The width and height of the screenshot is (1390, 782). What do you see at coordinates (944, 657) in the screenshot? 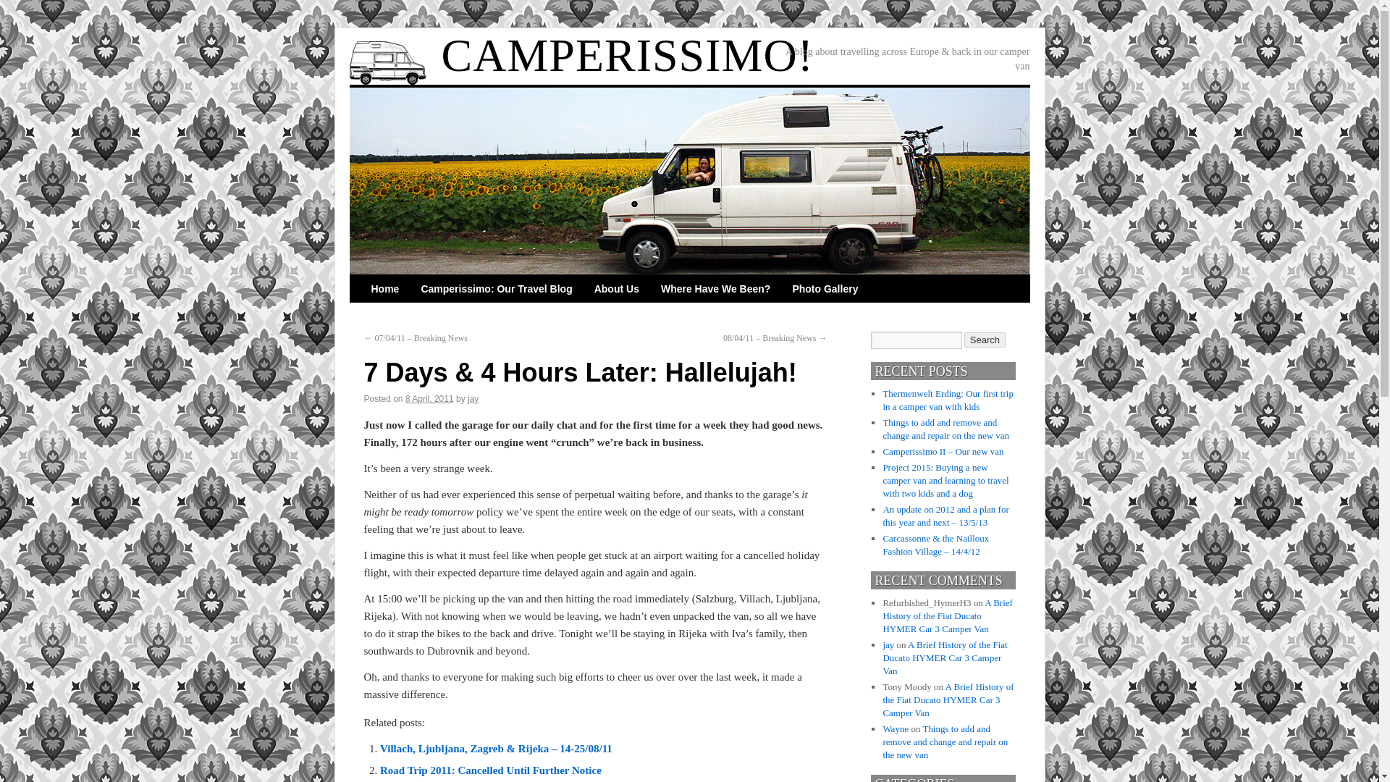
I see `A Brief History of the Fiat Ducato HYMER Car 3 Camper Van` at bounding box center [944, 657].